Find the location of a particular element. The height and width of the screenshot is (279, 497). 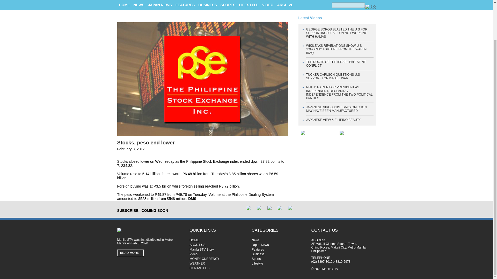

FEATURES is located at coordinates (185, 5).